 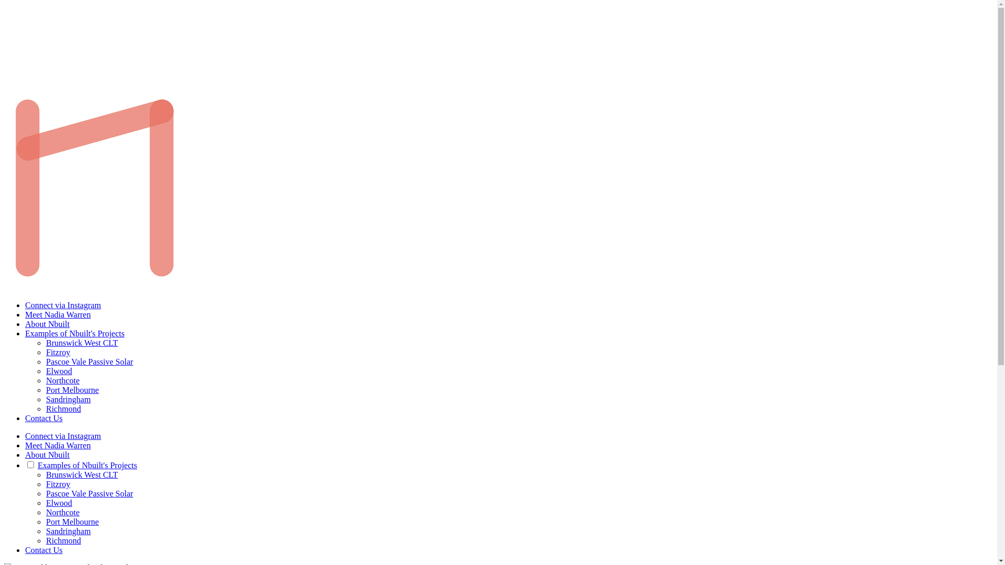 What do you see at coordinates (59, 503) in the screenshot?
I see `Elwood` at bounding box center [59, 503].